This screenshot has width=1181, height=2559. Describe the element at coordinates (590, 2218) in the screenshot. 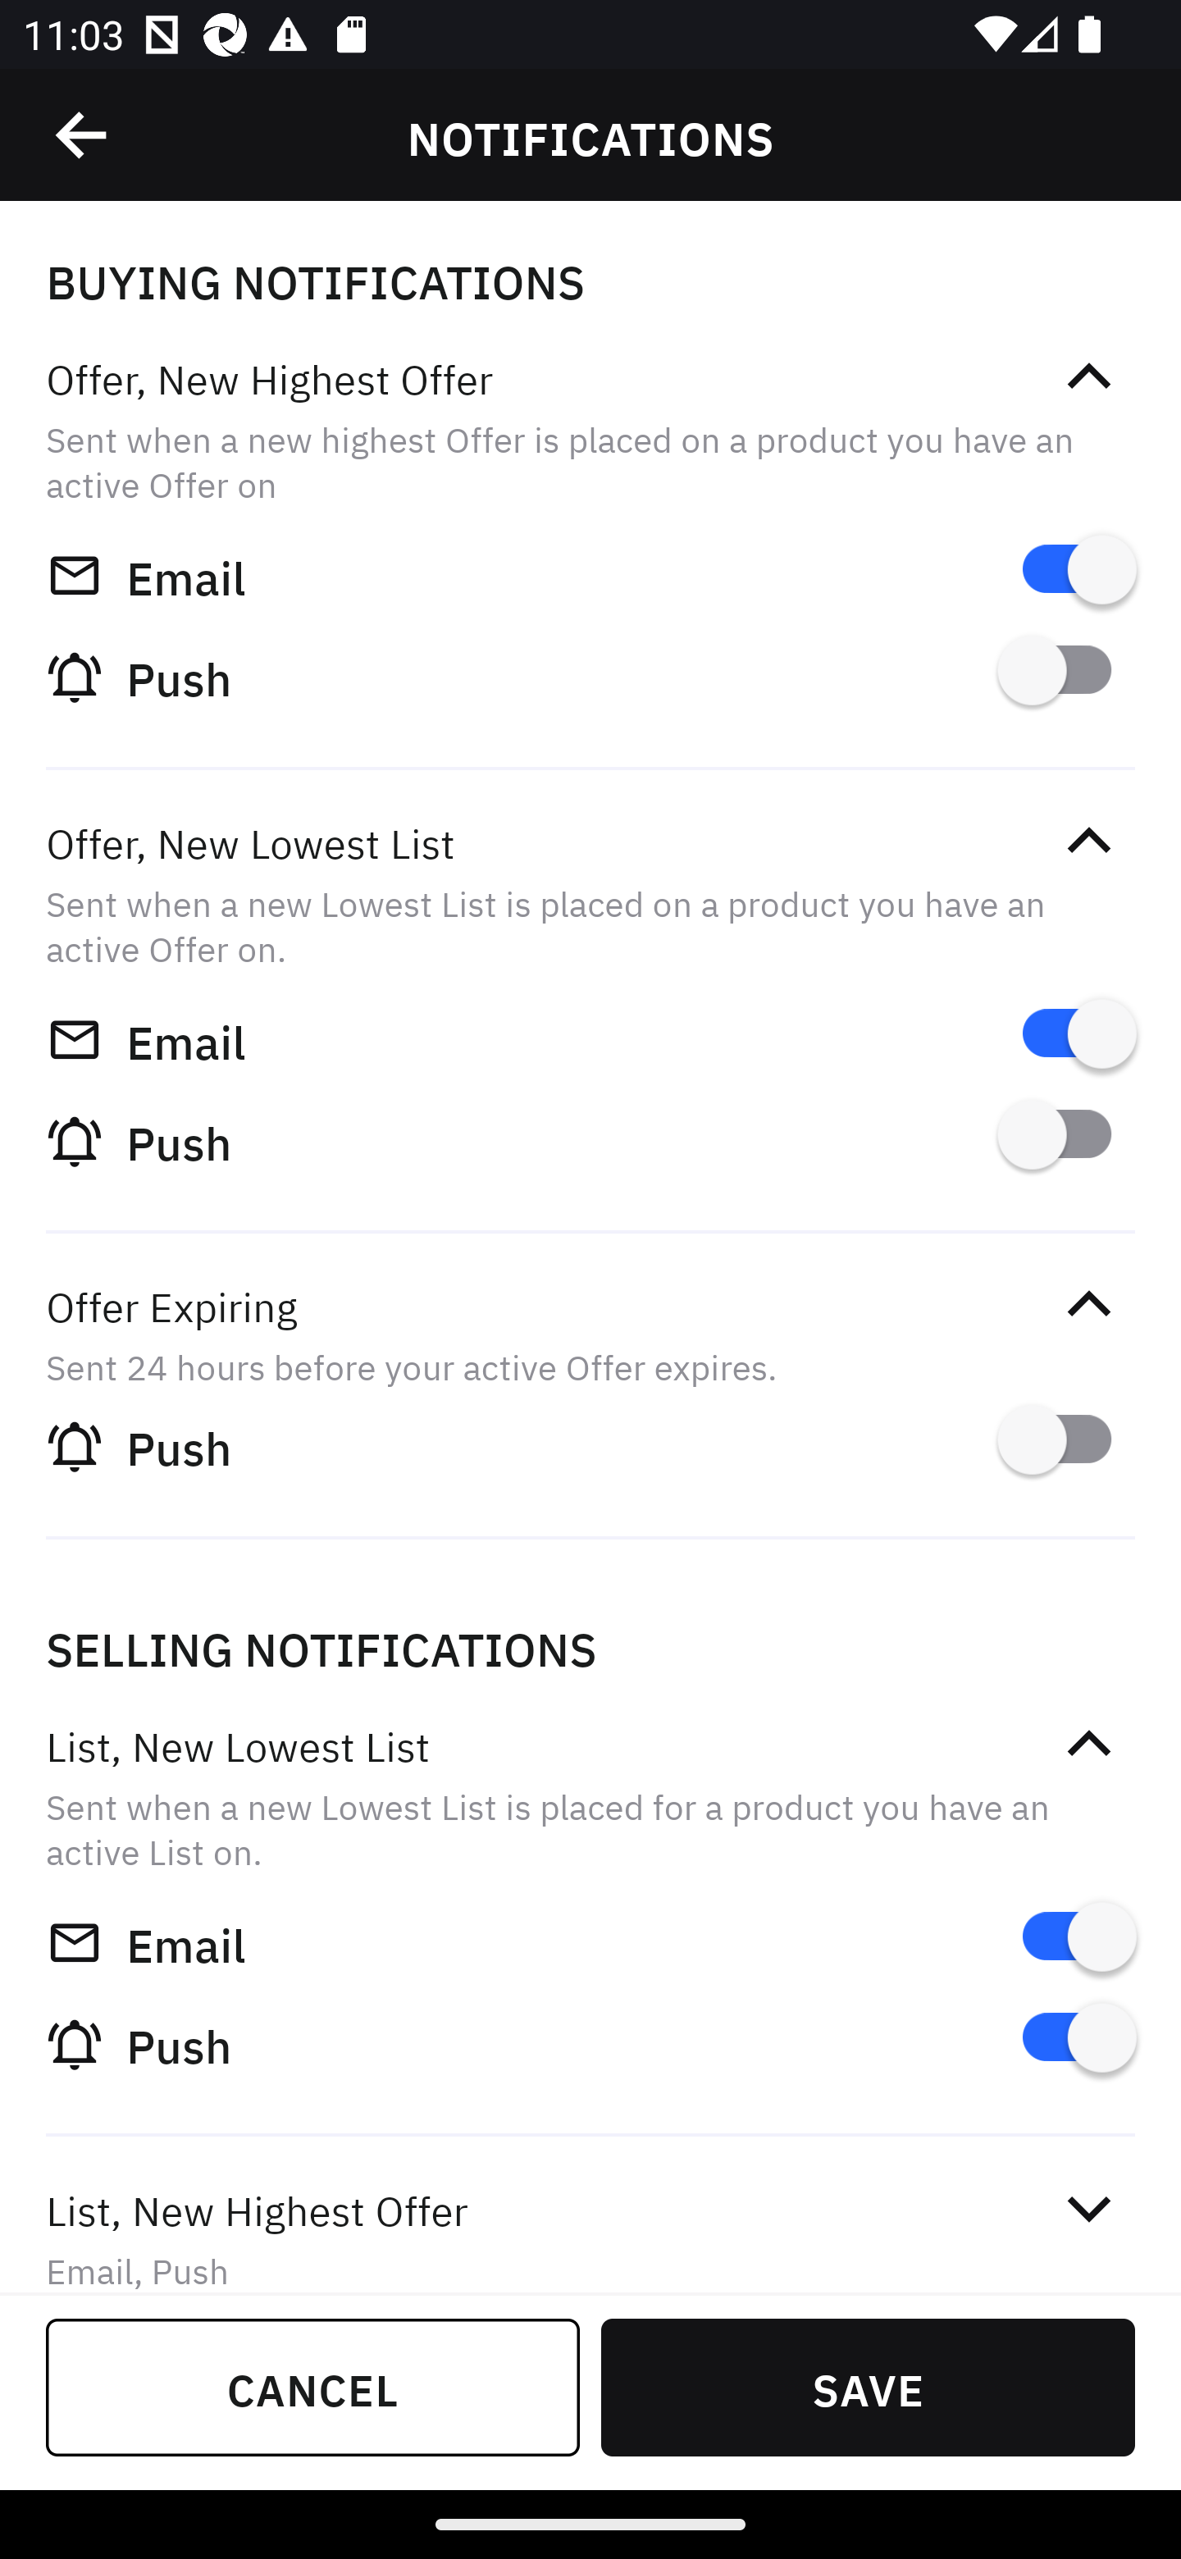

I see `List, New Highest Offer  Email, Push` at that location.